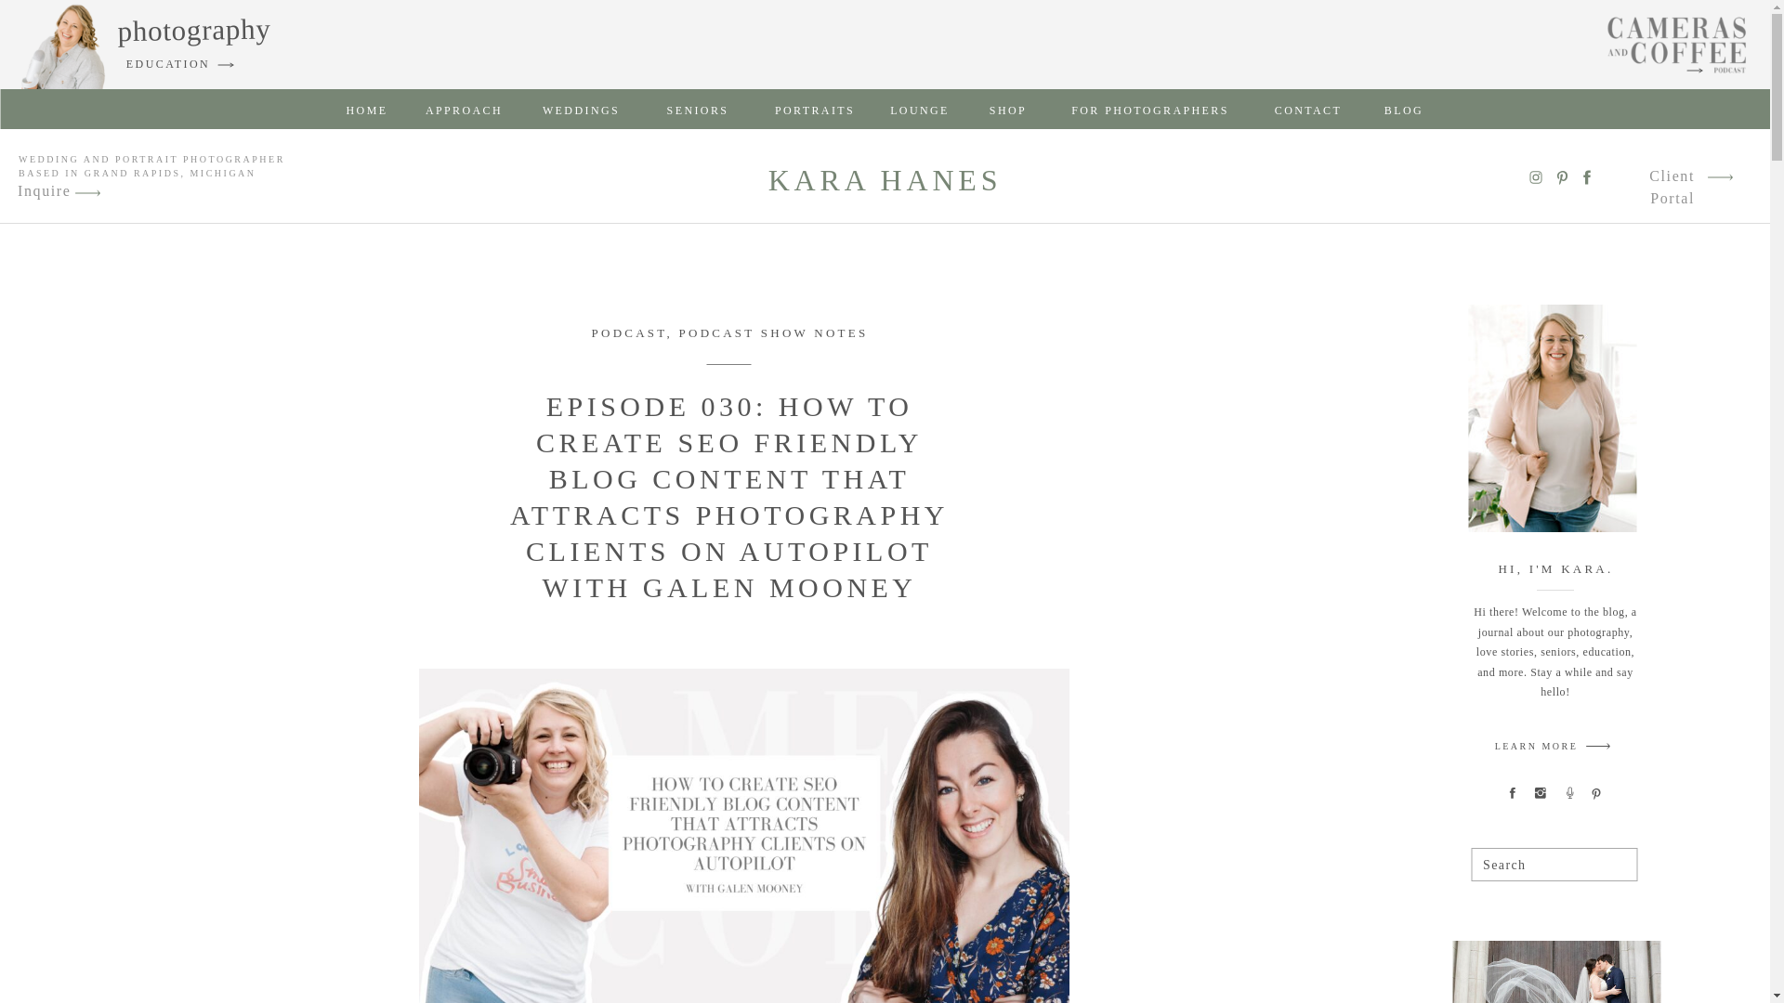 This screenshot has height=1003, width=1784. I want to click on SHOP, so click(1008, 110).